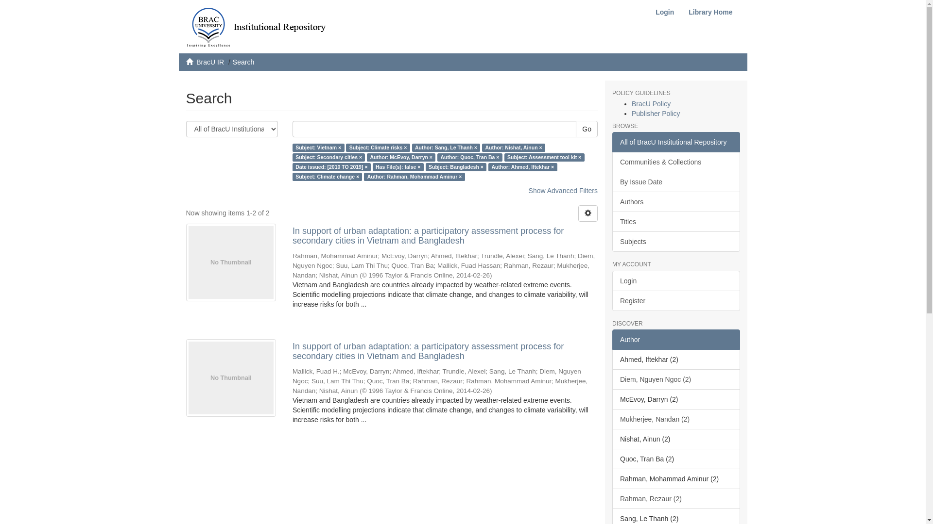 The image size is (933, 524). I want to click on By Issue Date, so click(676, 182).